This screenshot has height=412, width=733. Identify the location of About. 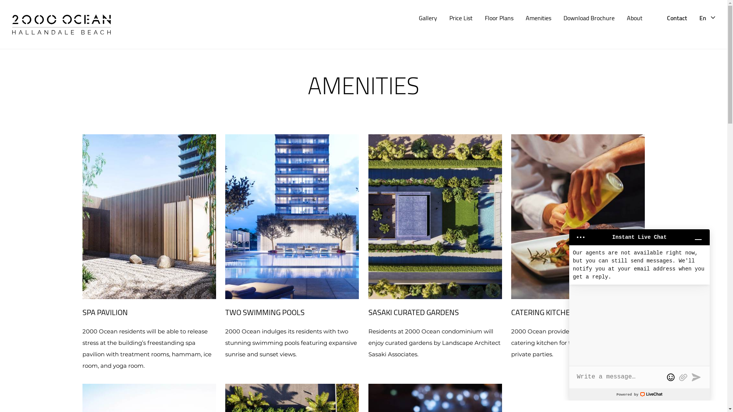
(635, 18).